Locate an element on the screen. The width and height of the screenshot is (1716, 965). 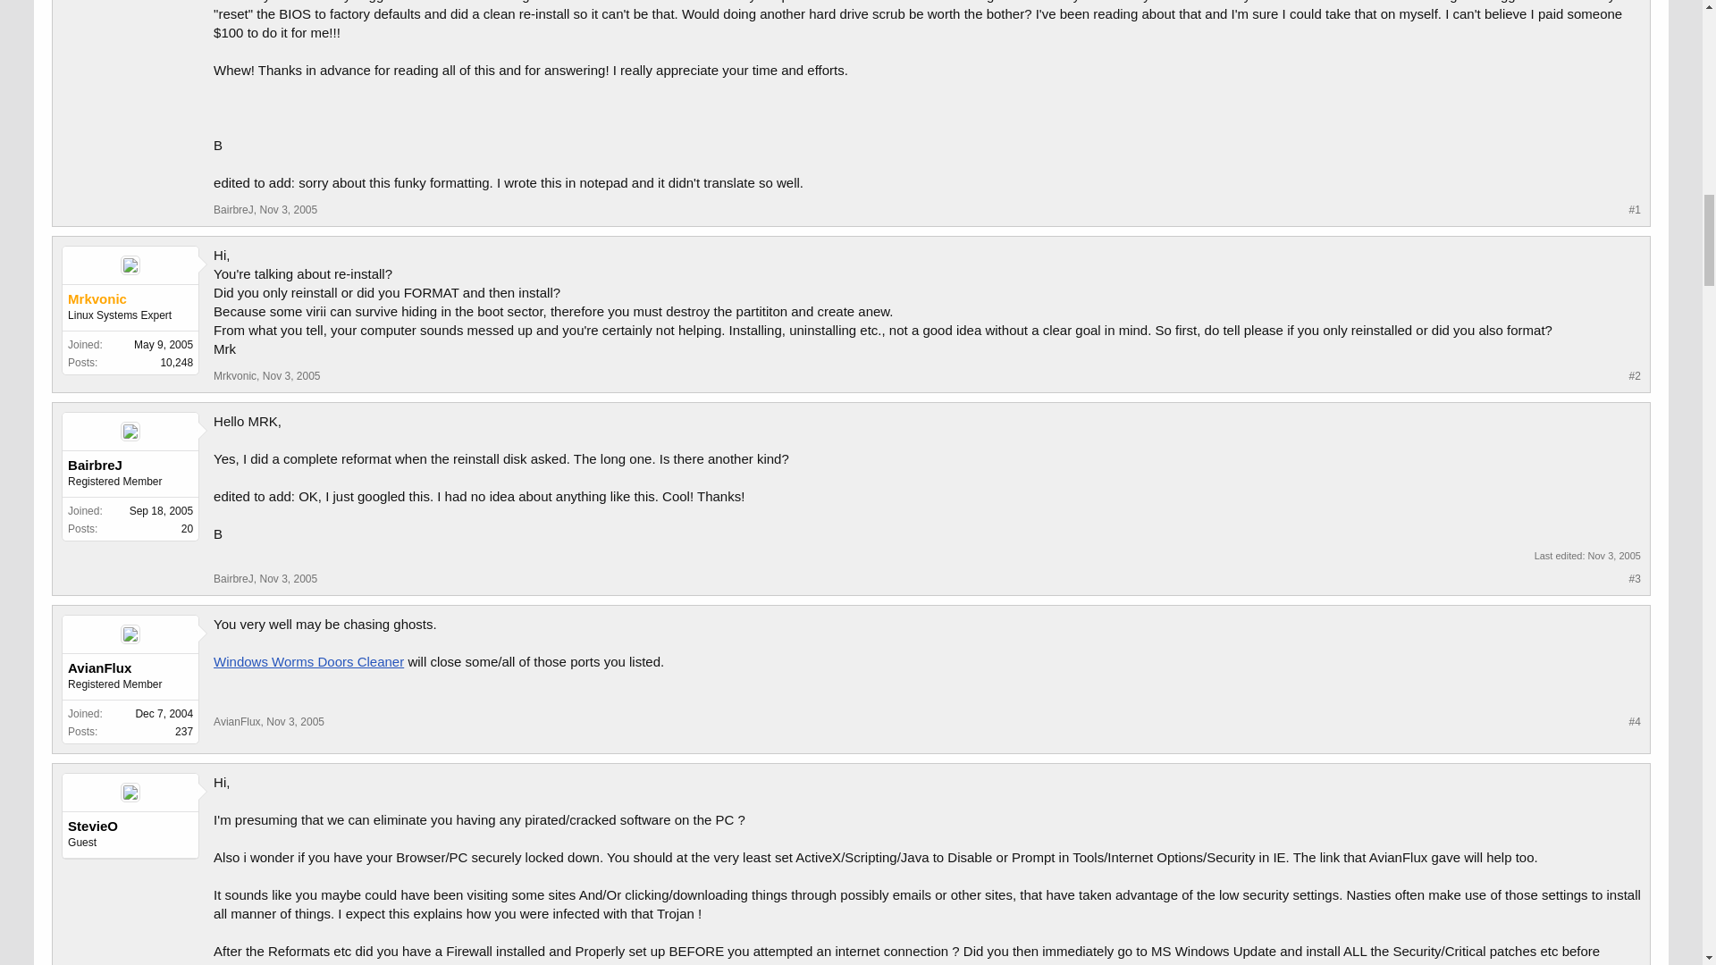
Permalink is located at coordinates (295, 722).